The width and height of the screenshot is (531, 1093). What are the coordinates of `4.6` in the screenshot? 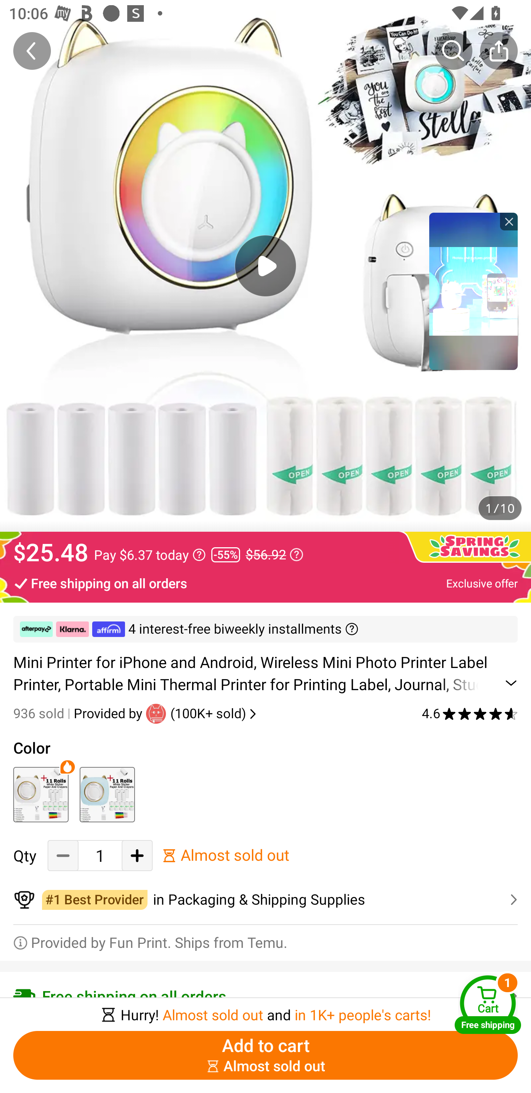 It's located at (470, 713).